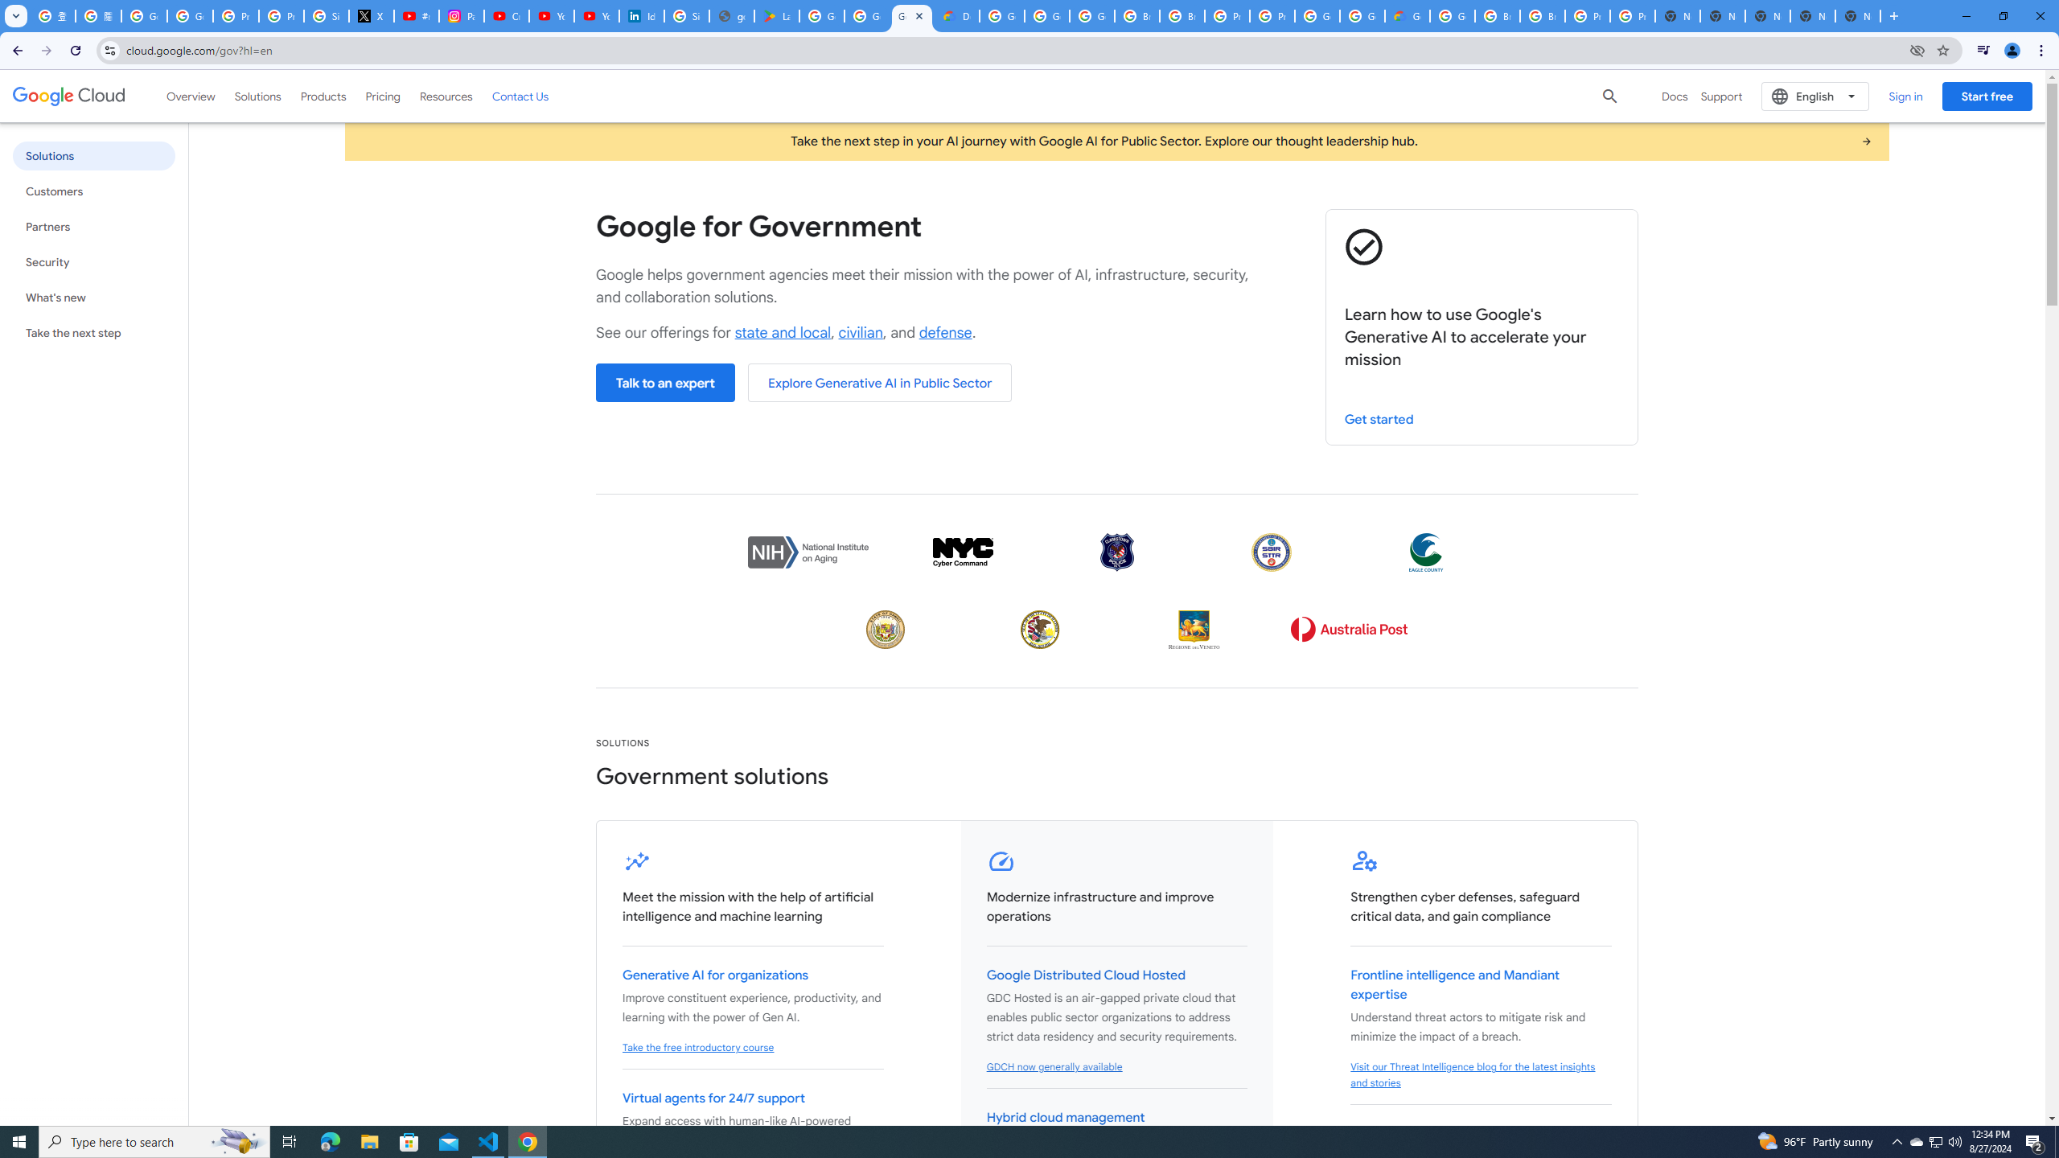 The width and height of the screenshot is (2059, 1158). What do you see at coordinates (686, 16) in the screenshot?
I see `Sign in - Google Accounts` at bounding box center [686, 16].